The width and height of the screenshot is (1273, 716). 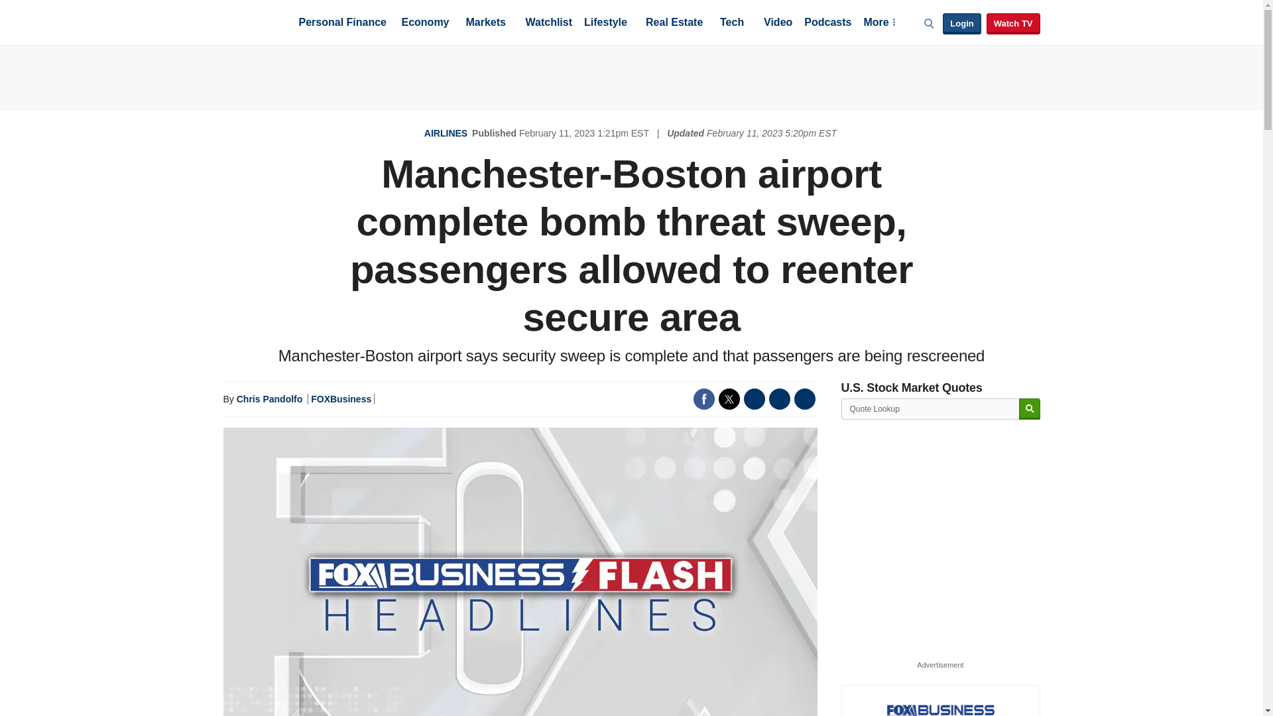 What do you see at coordinates (674, 23) in the screenshot?
I see `Real Estate` at bounding box center [674, 23].